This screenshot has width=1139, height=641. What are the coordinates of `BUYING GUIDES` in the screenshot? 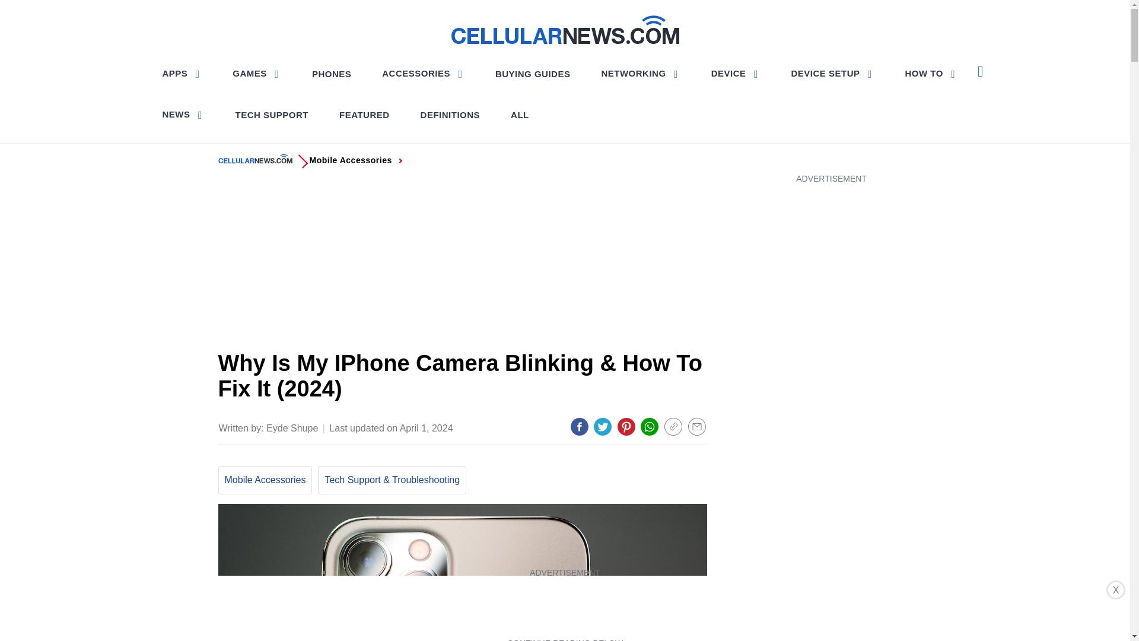 It's located at (533, 74).